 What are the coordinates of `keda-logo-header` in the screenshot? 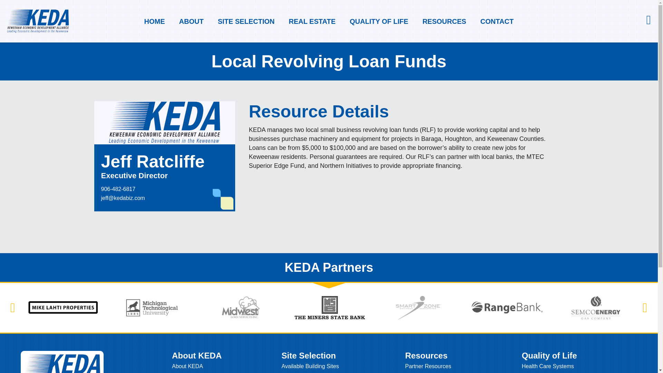 It's located at (38, 21).